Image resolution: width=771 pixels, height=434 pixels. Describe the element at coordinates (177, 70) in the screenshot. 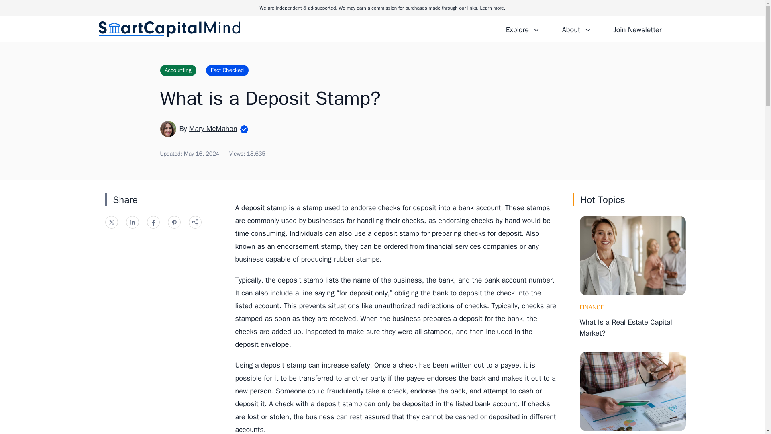

I see `Accounting` at that location.